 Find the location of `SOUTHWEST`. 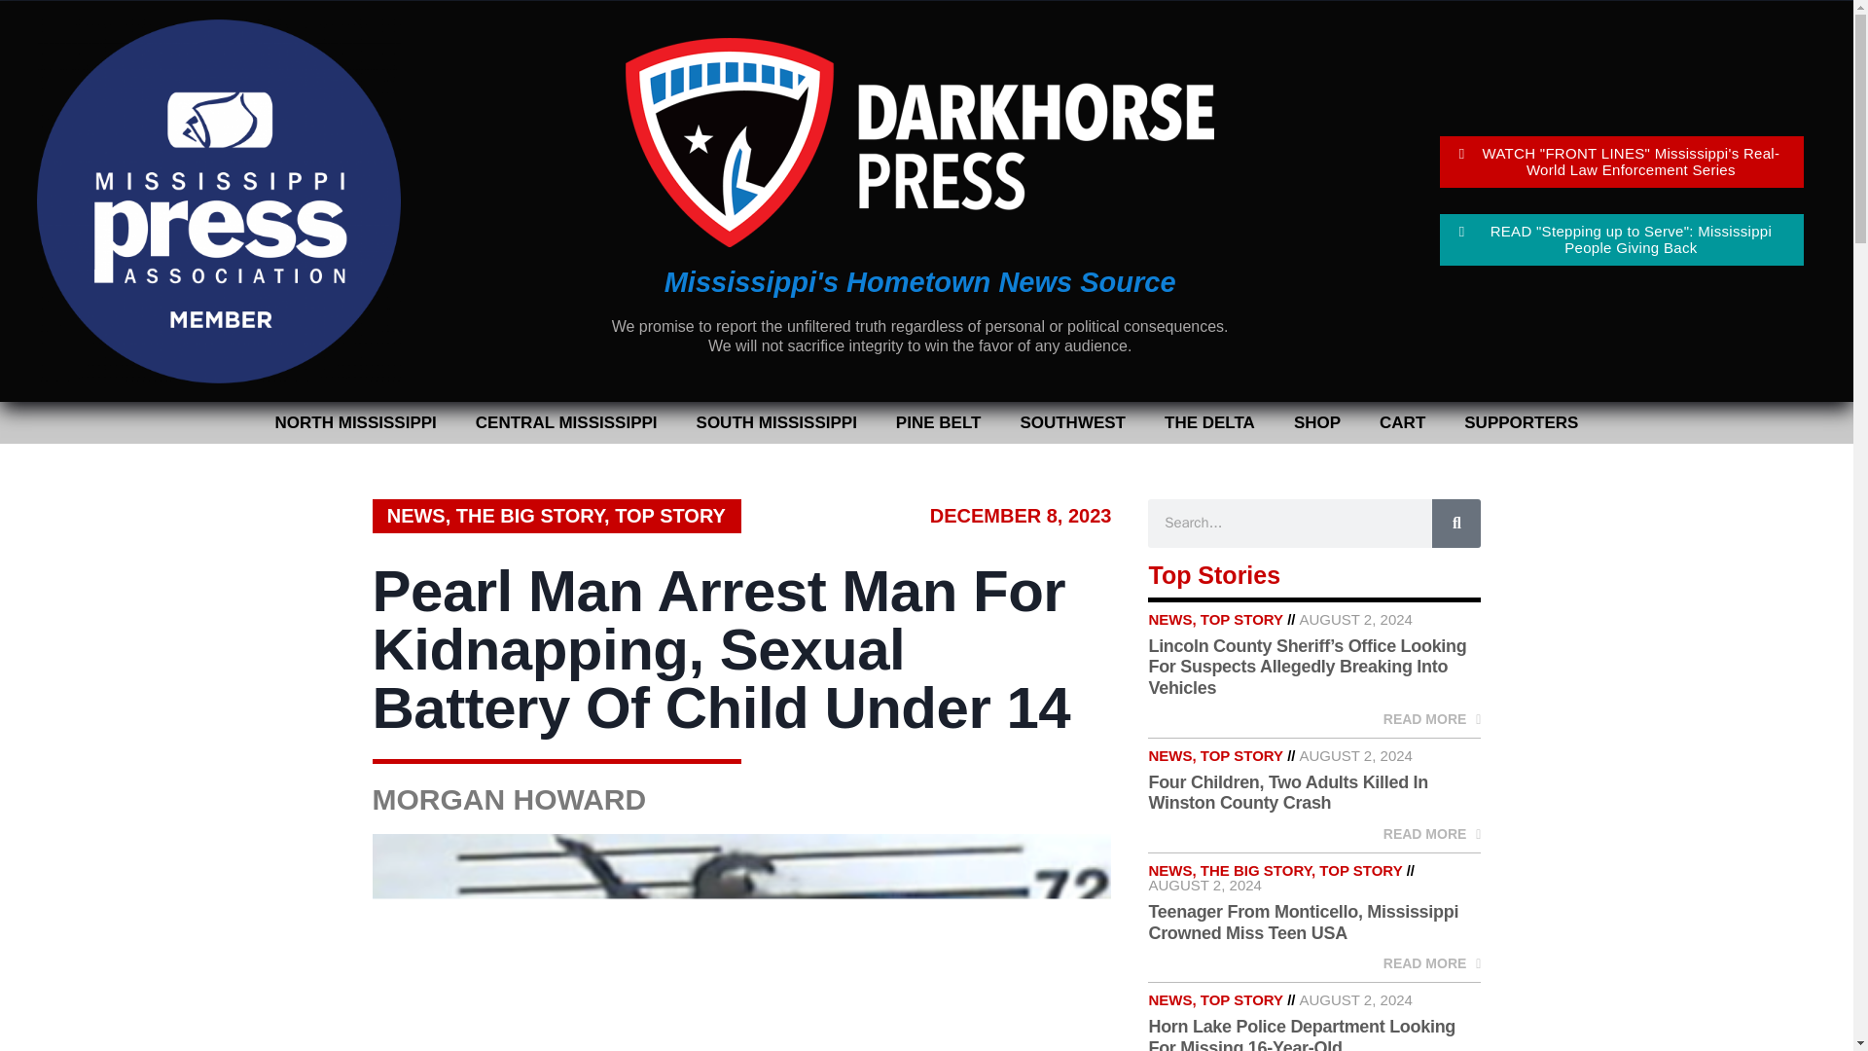

SOUTHWEST is located at coordinates (1072, 422).